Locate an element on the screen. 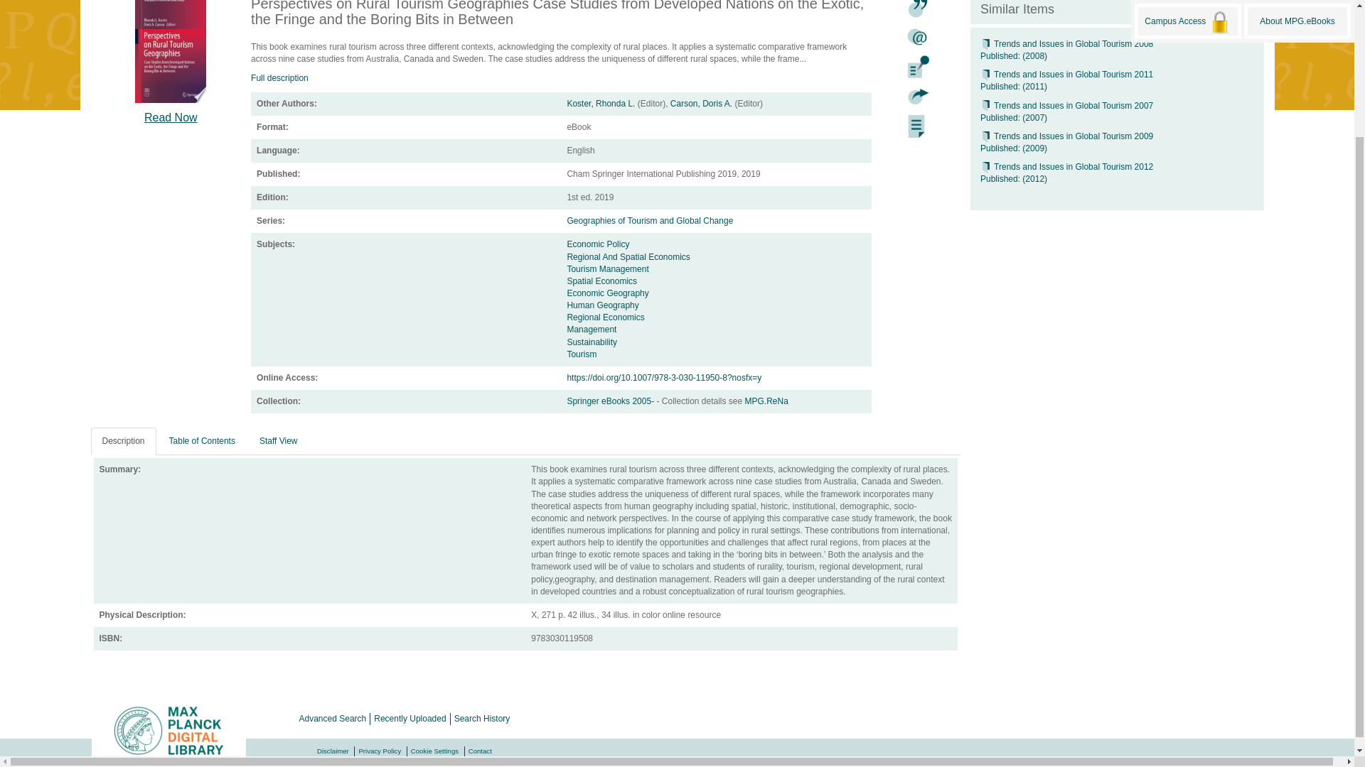 Image resolution: width=1365 pixels, height=767 pixels. Geographies of Tourism and Global Change is located at coordinates (650, 220).